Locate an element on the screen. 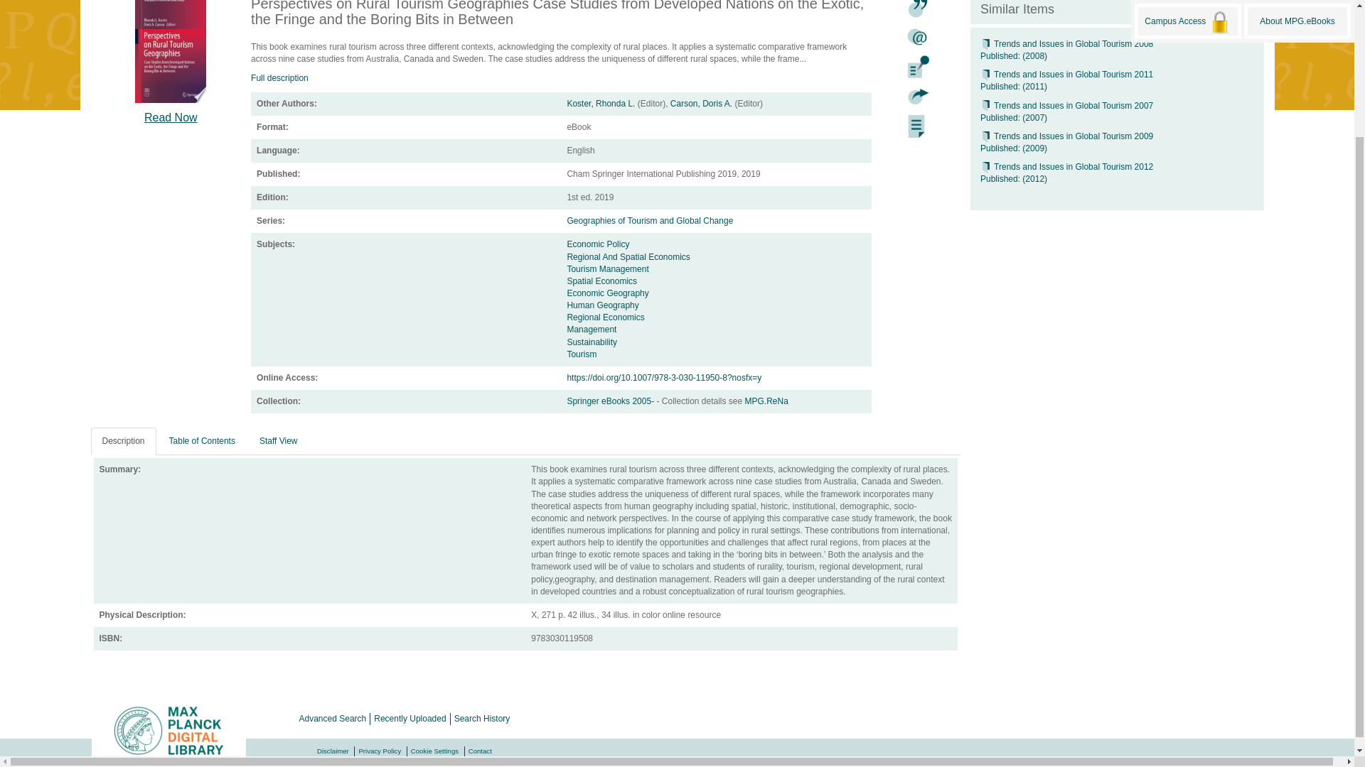 Image resolution: width=1365 pixels, height=767 pixels. Geographies of Tourism and Global Change is located at coordinates (650, 220).